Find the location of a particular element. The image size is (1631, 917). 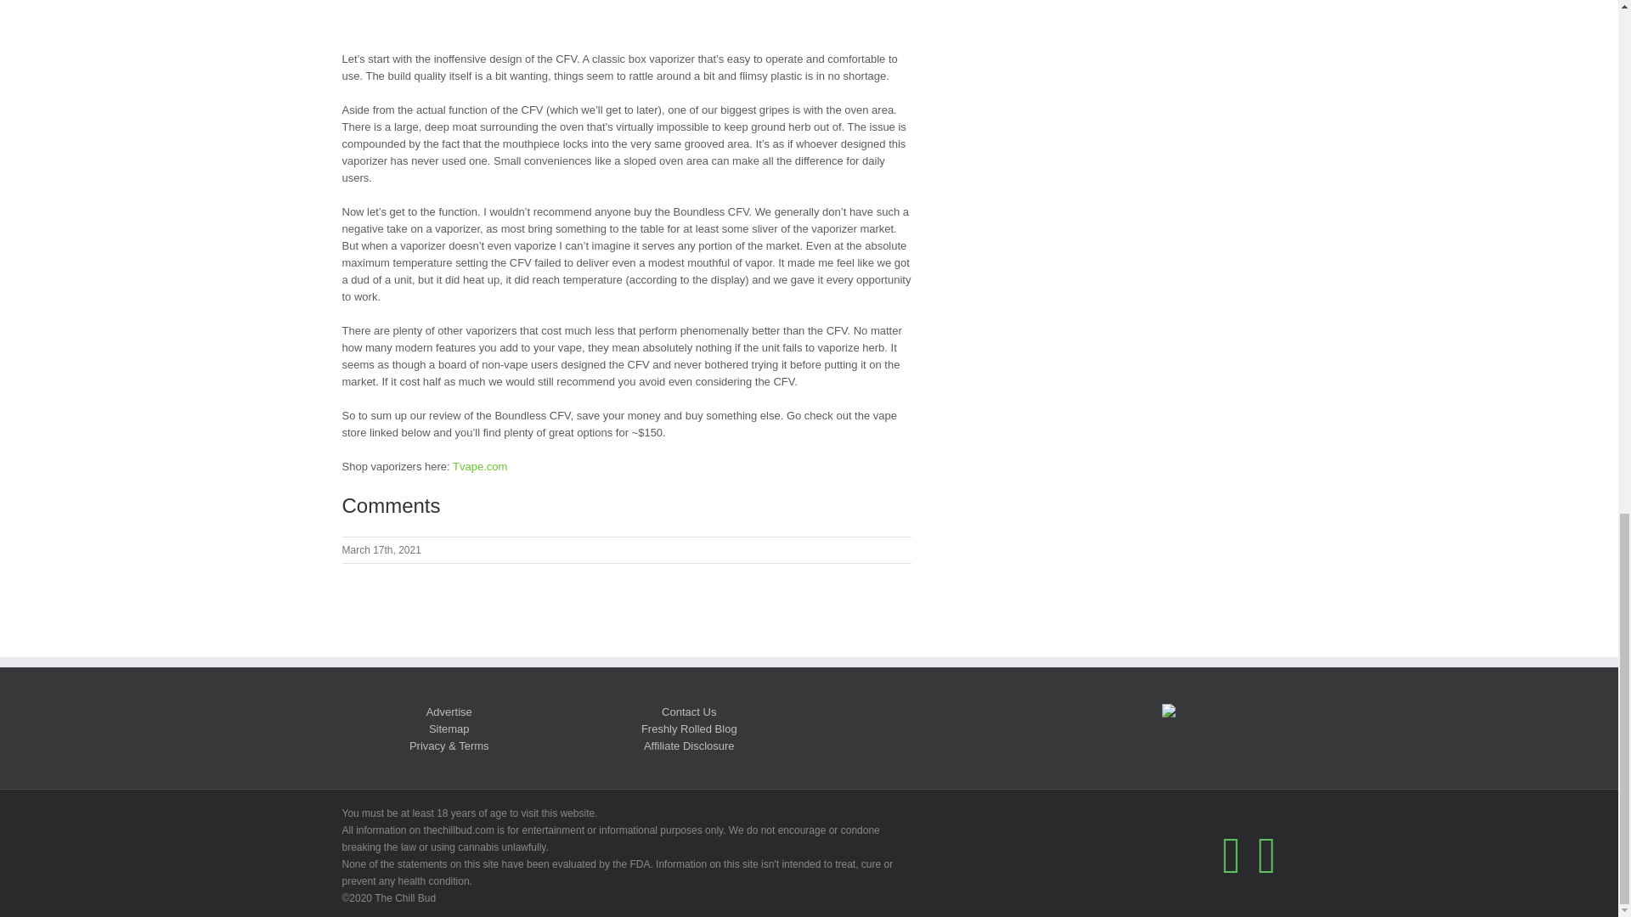

Contact Us is located at coordinates (688, 712).